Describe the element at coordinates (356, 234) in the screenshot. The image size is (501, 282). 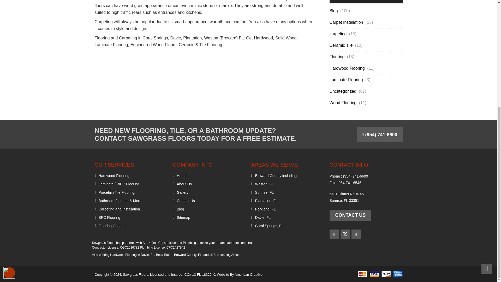
I see `Houzz` at that location.